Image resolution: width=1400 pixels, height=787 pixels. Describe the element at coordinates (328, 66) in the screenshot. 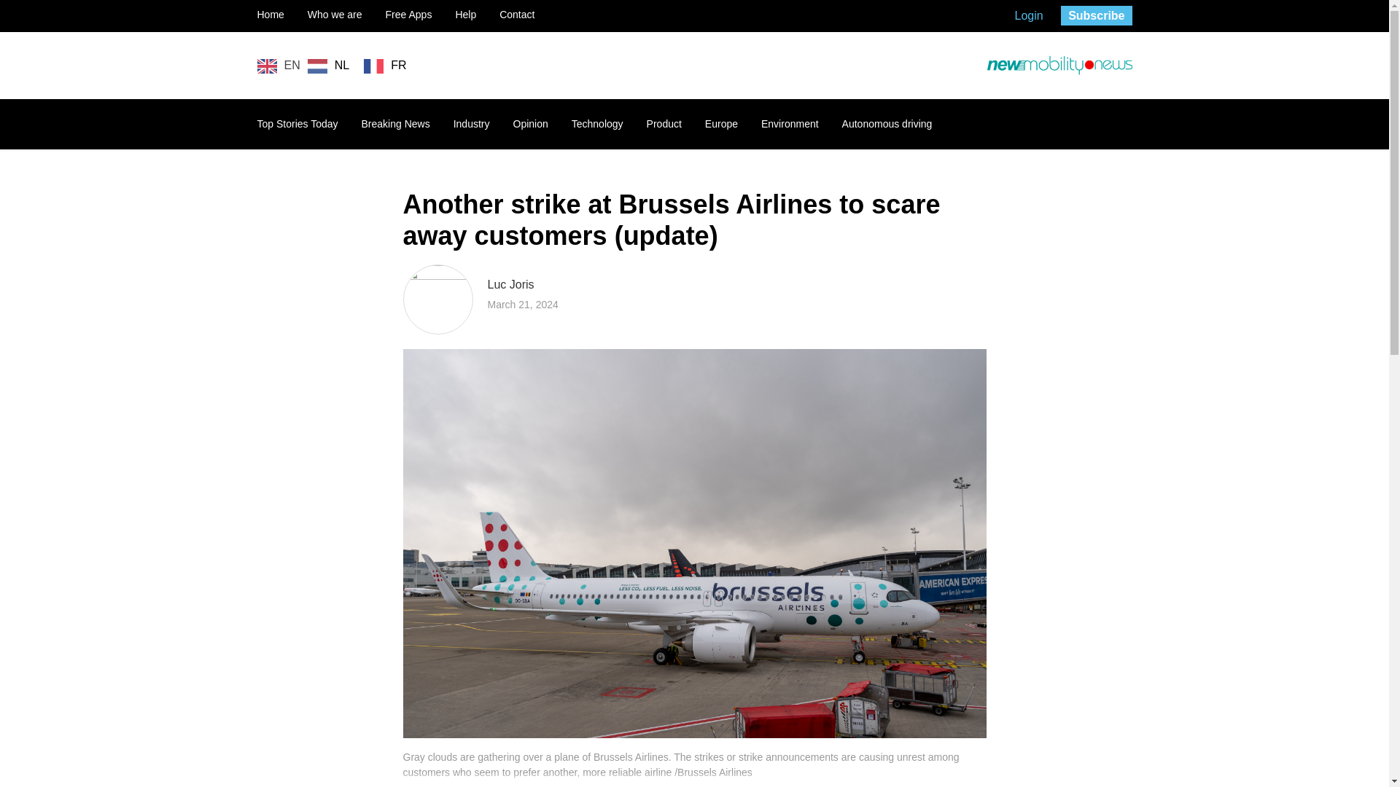

I see `NL` at that location.